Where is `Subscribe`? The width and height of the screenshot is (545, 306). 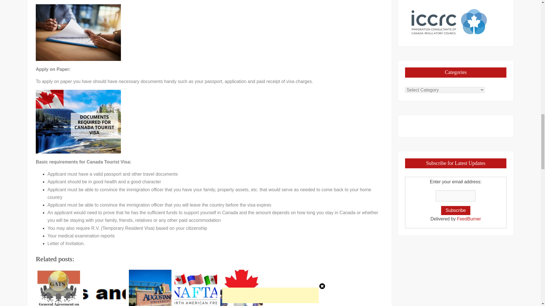
Subscribe is located at coordinates (455, 210).